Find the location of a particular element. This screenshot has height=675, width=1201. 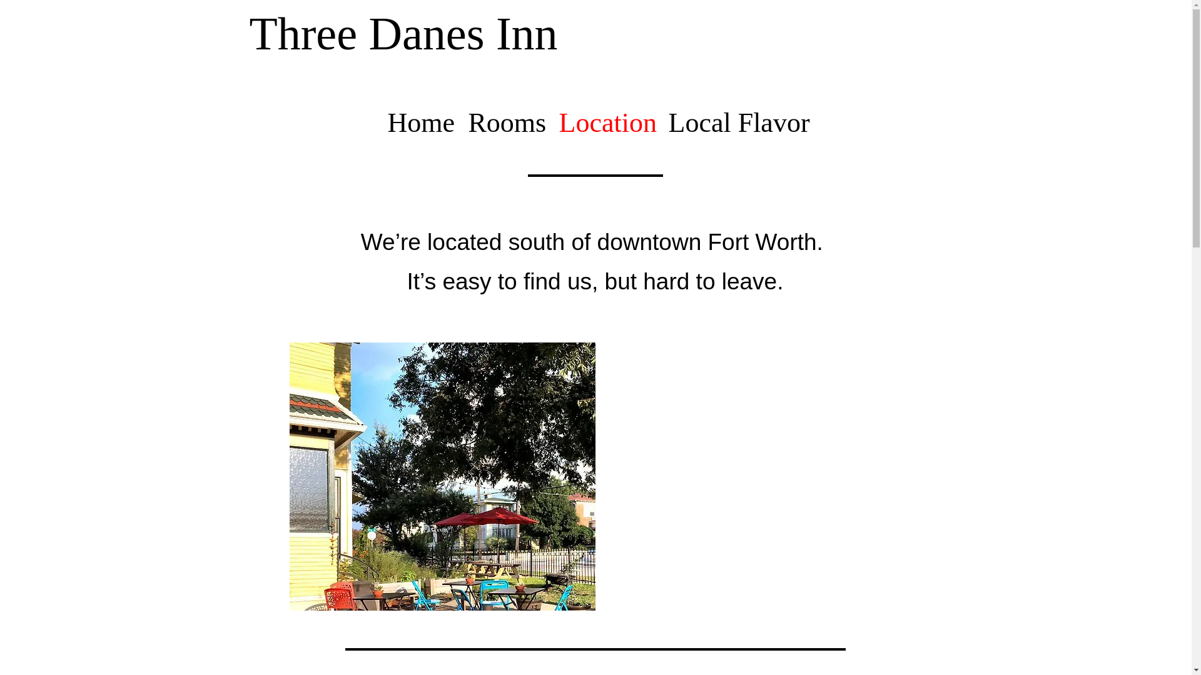

Rooms is located at coordinates (507, 122).